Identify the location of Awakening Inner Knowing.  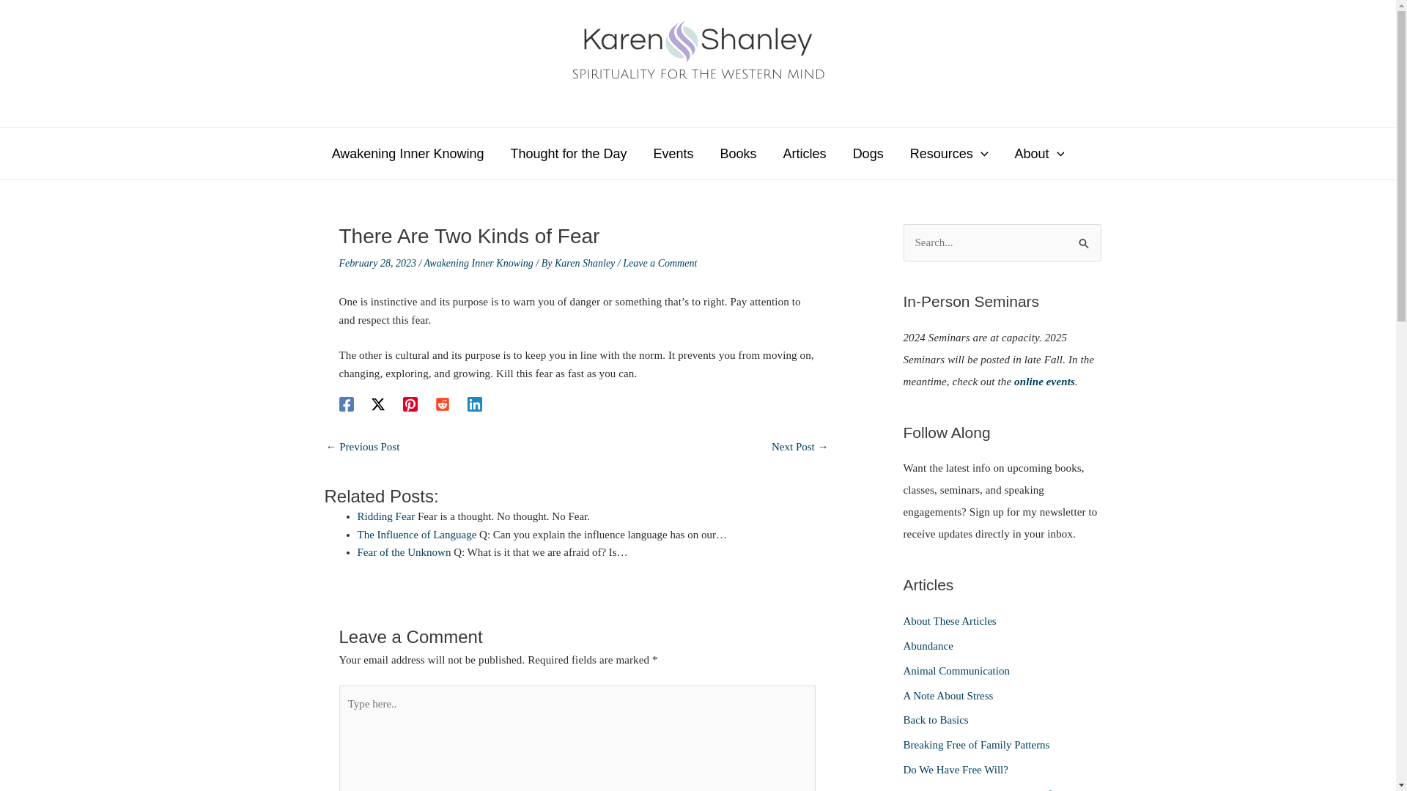
(479, 264).